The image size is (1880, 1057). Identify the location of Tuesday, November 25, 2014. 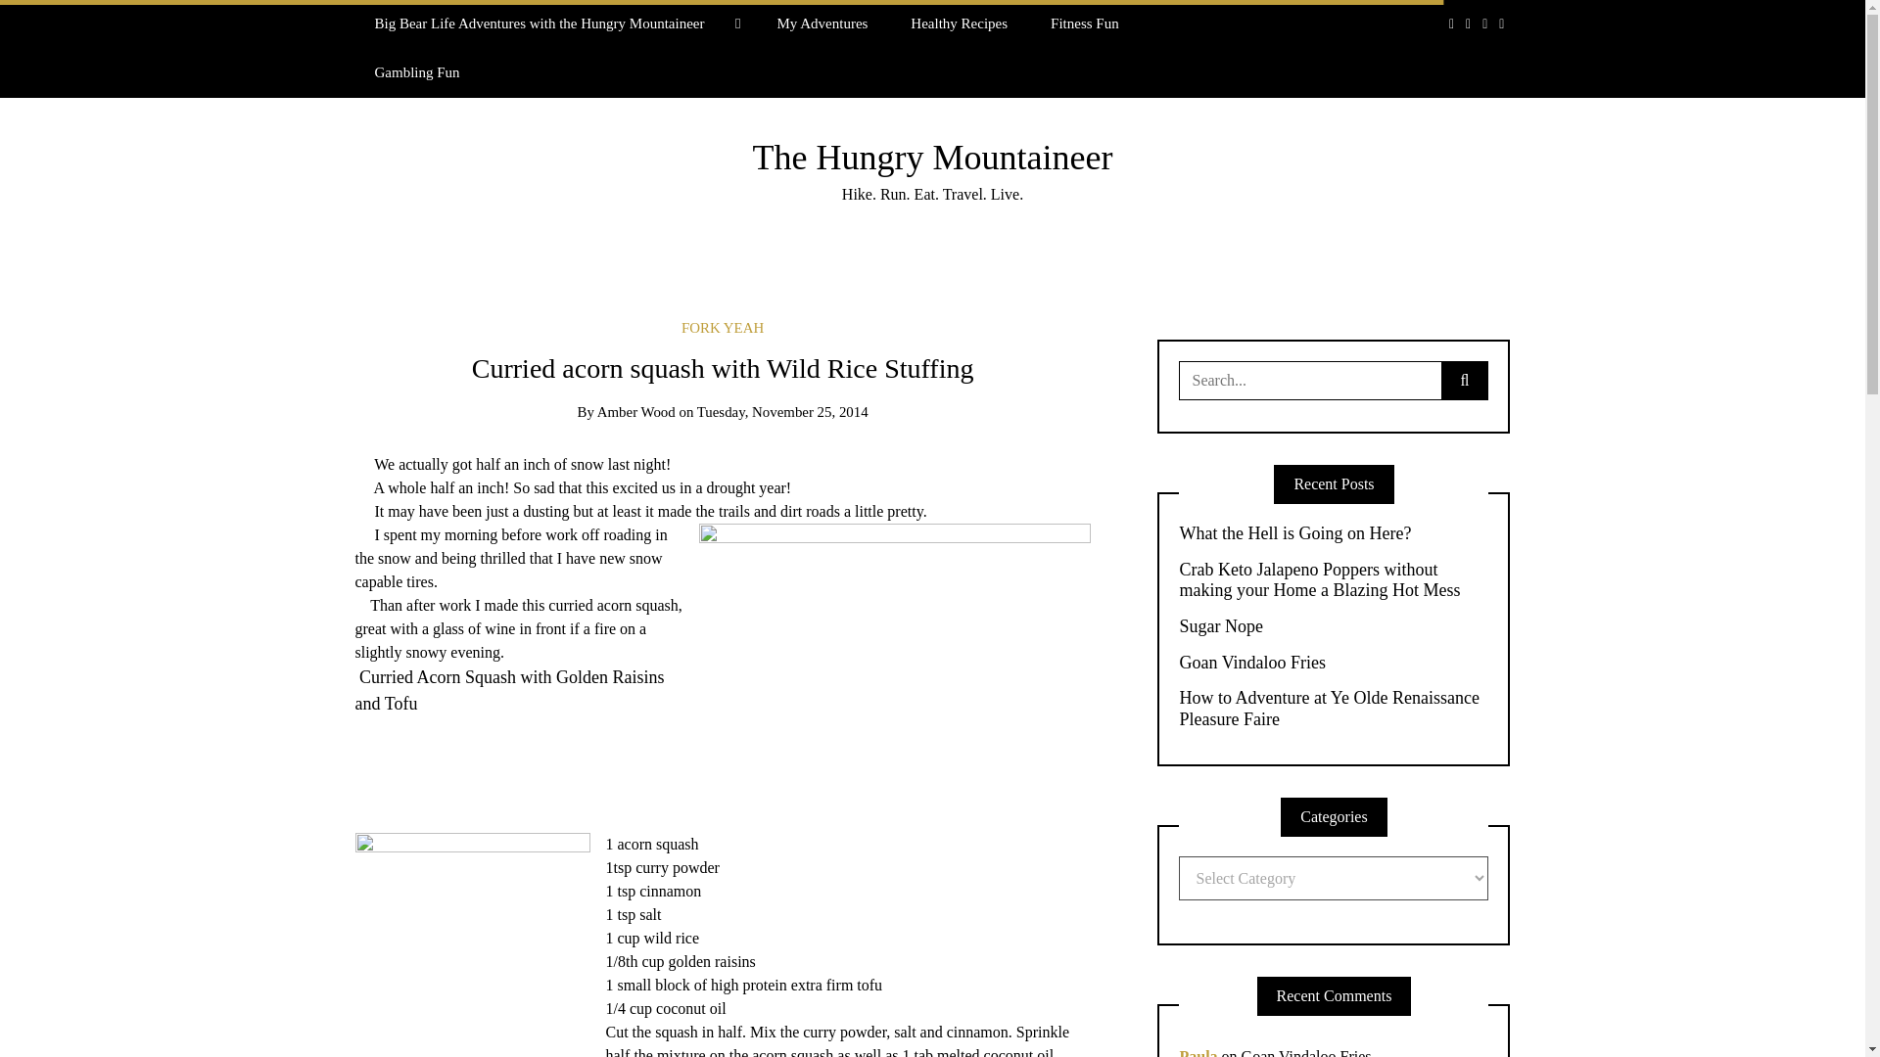
(783, 411).